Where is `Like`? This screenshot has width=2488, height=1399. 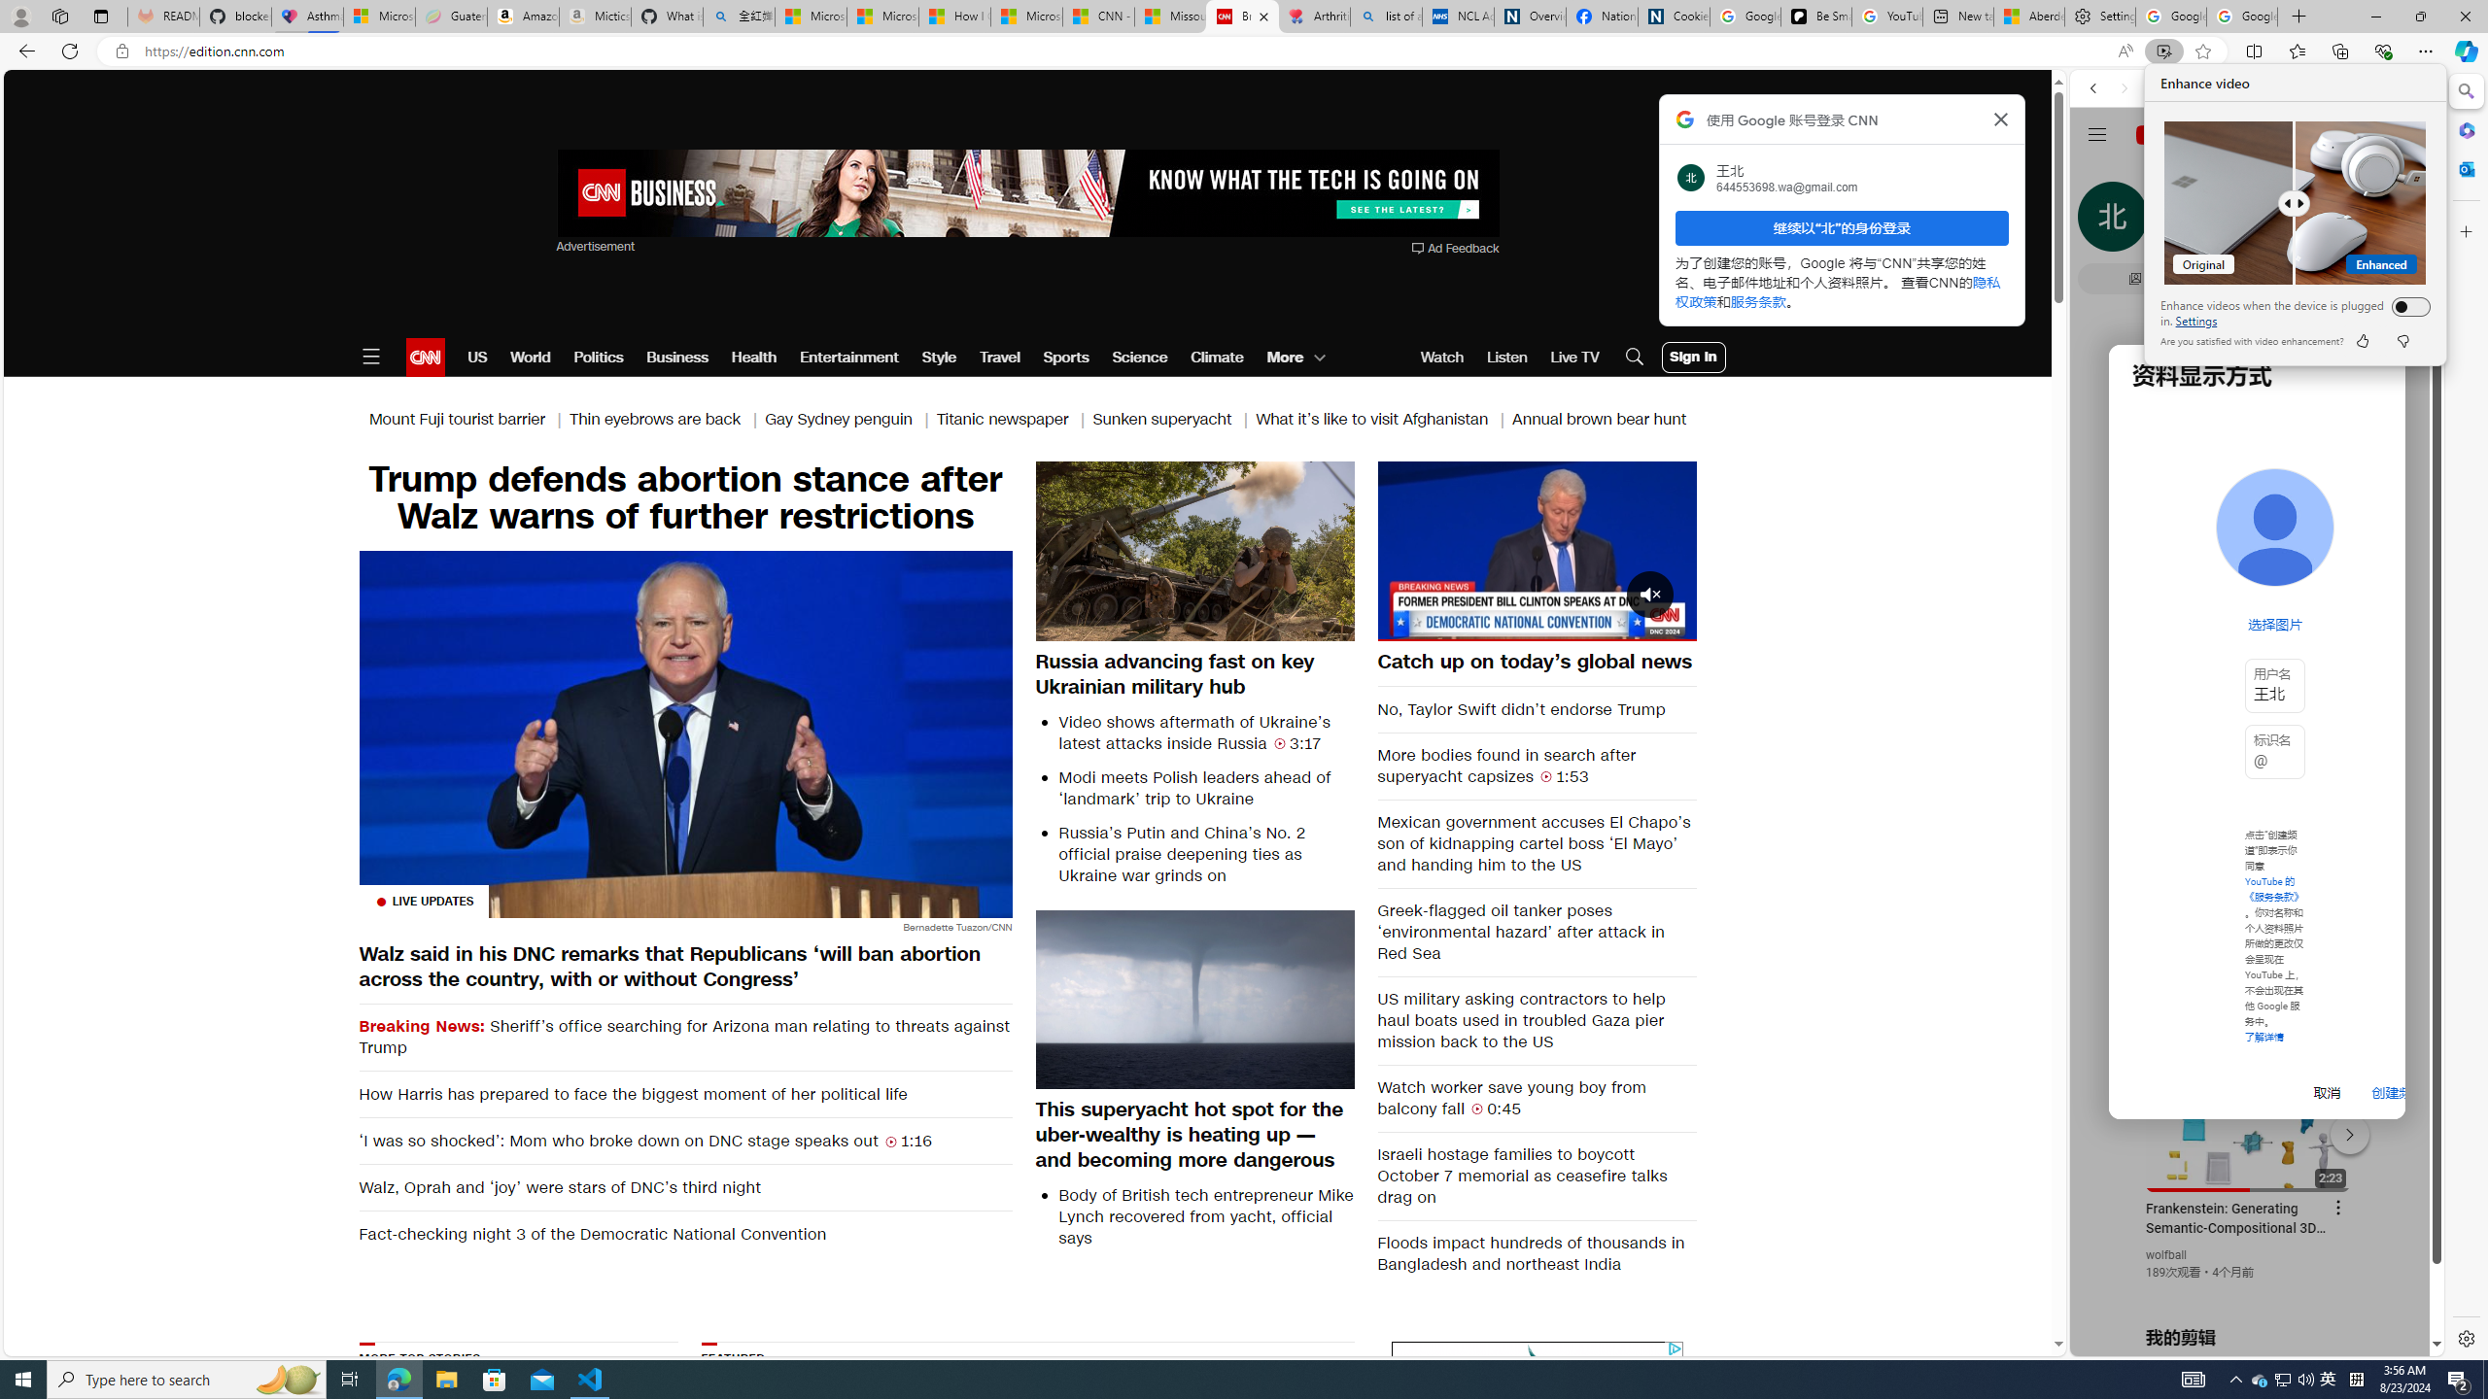 Like is located at coordinates (2329, 1380).